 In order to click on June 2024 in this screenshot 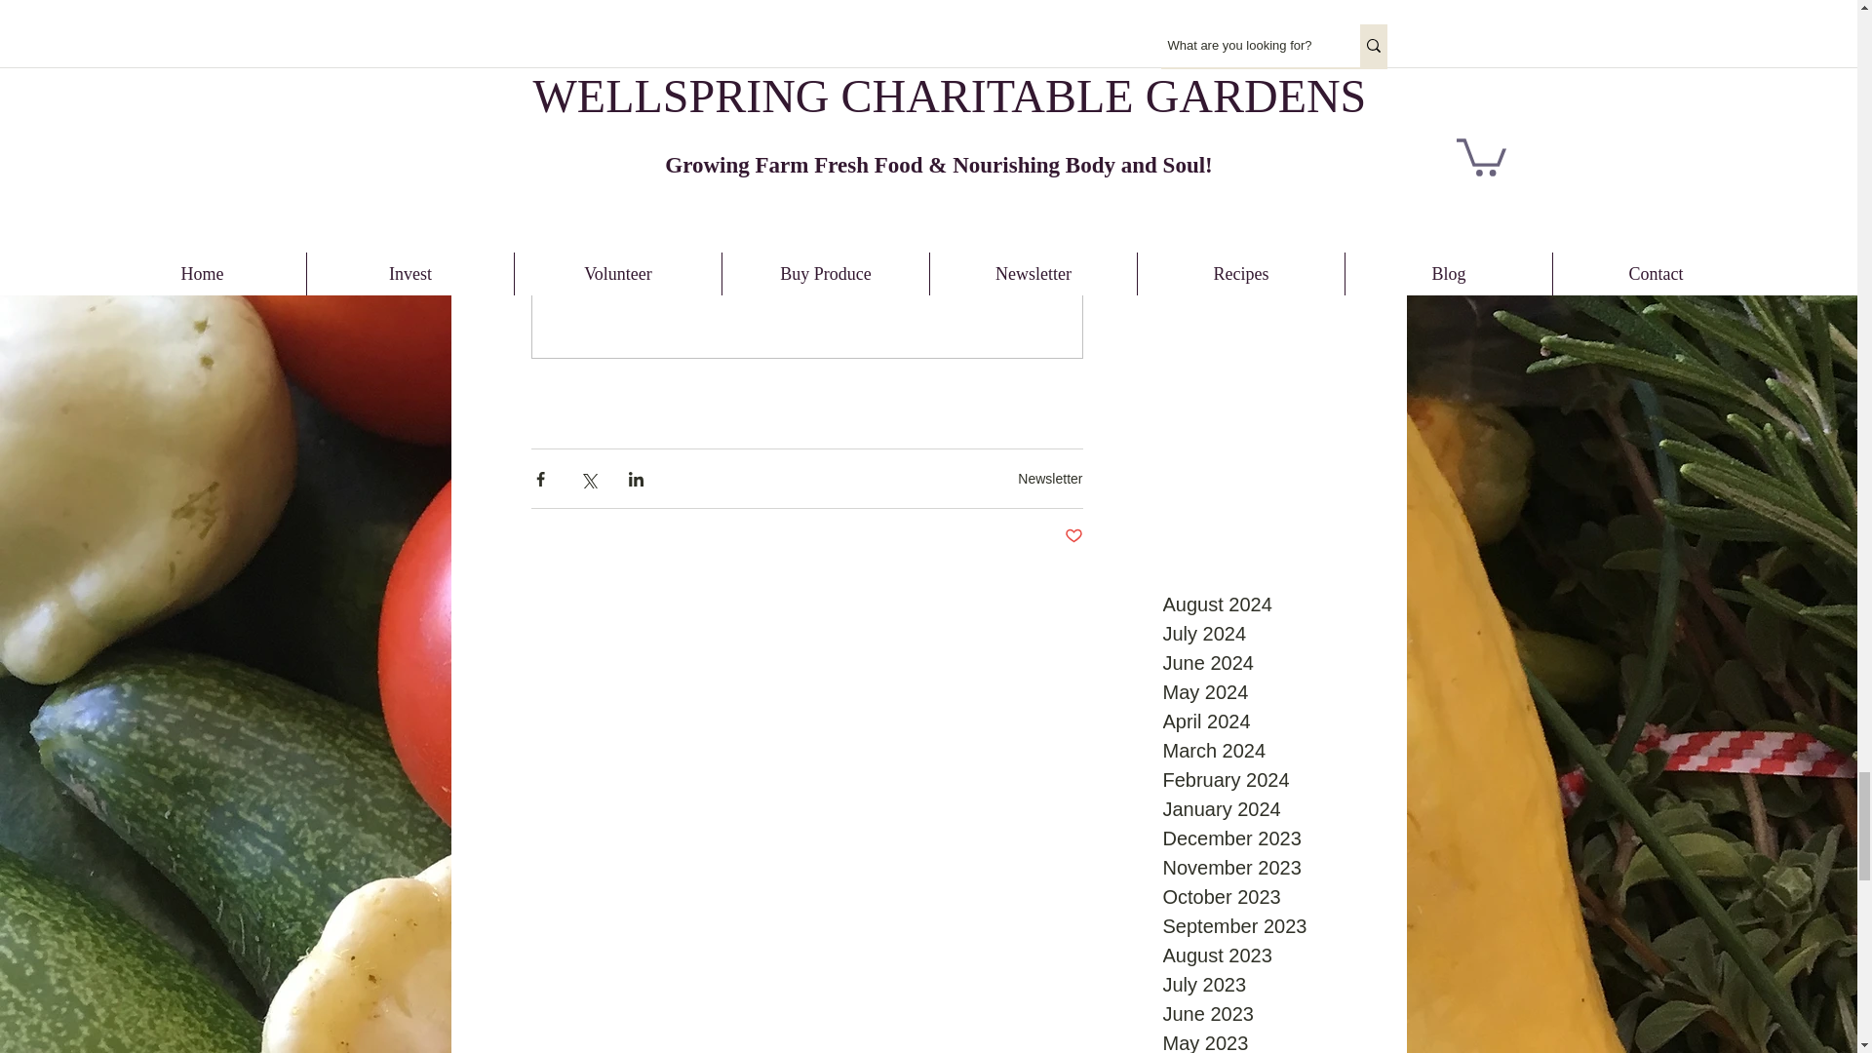, I will do `click(1267, 663)`.